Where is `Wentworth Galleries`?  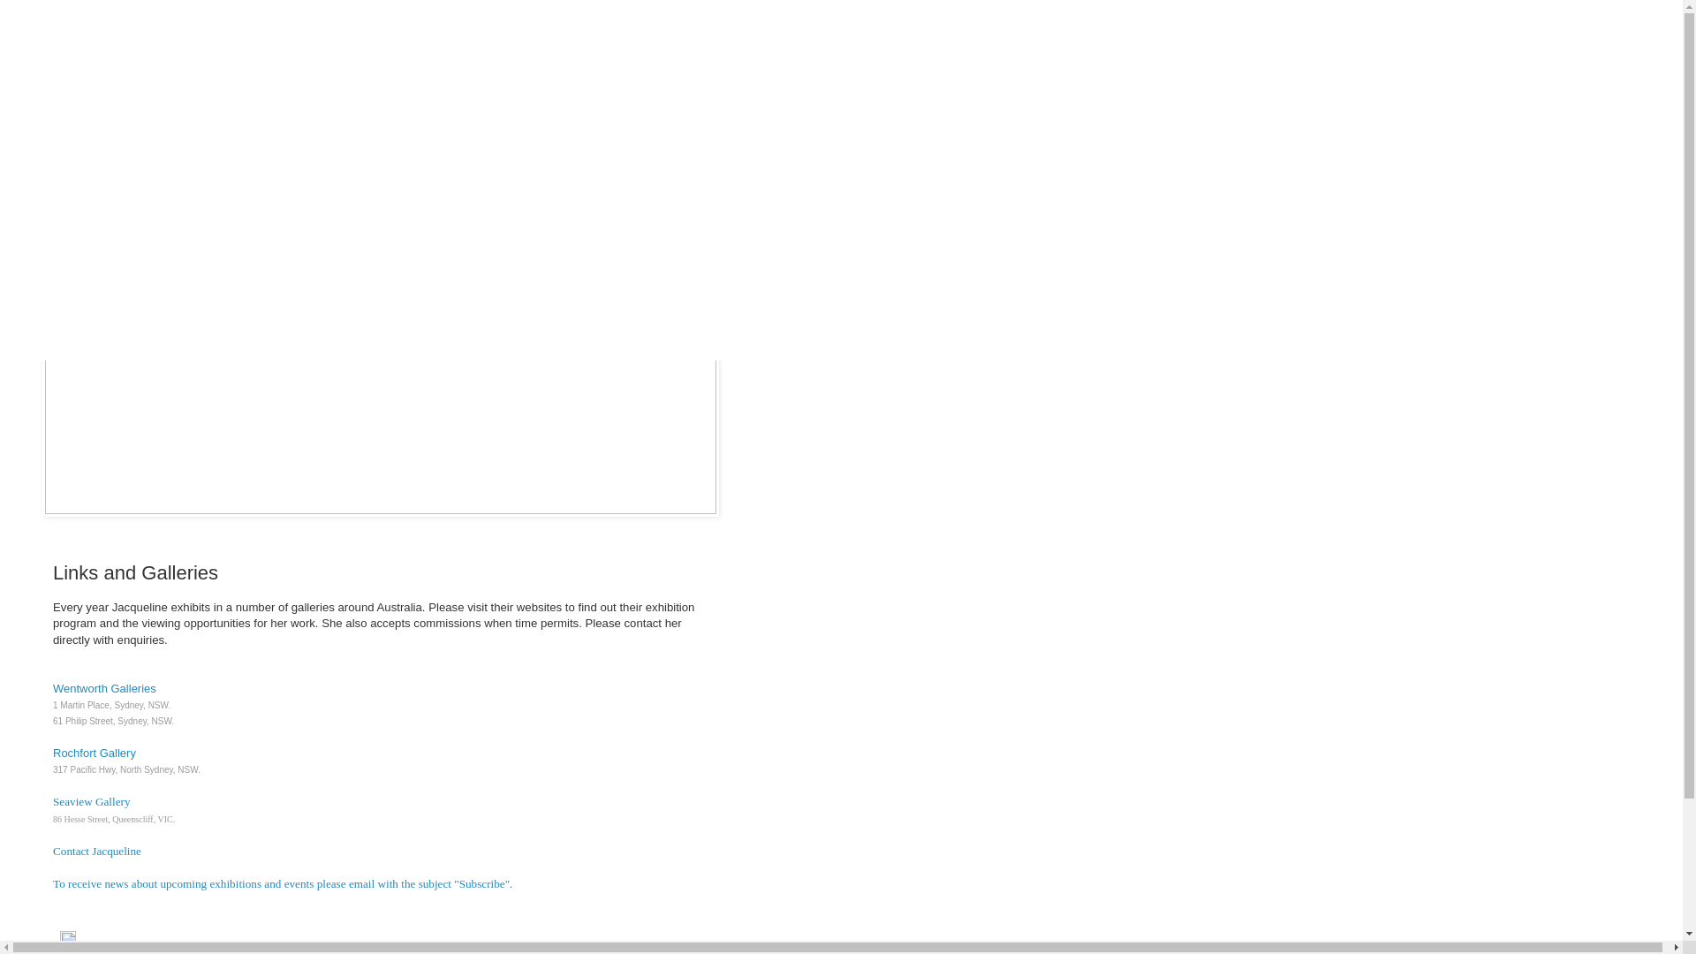
Wentworth Galleries is located at coordinates (104, 689).